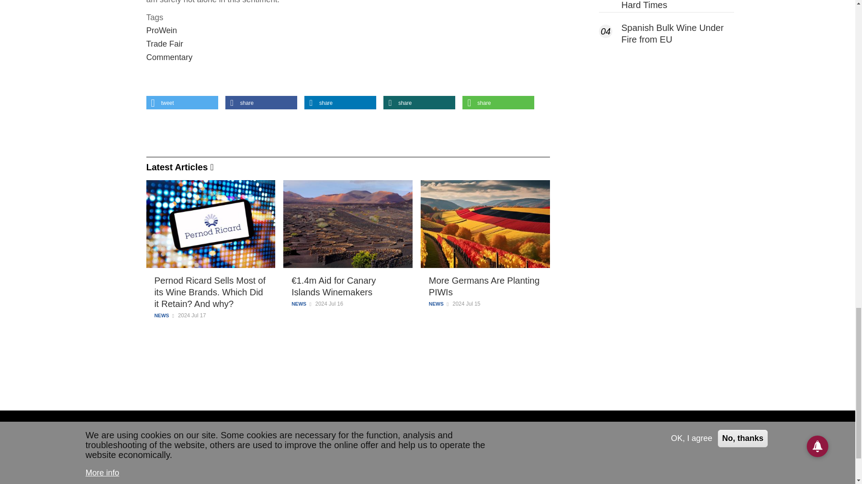 The height and width of the screenshot is (484, 862). I want to click on share, so click(340, 102).